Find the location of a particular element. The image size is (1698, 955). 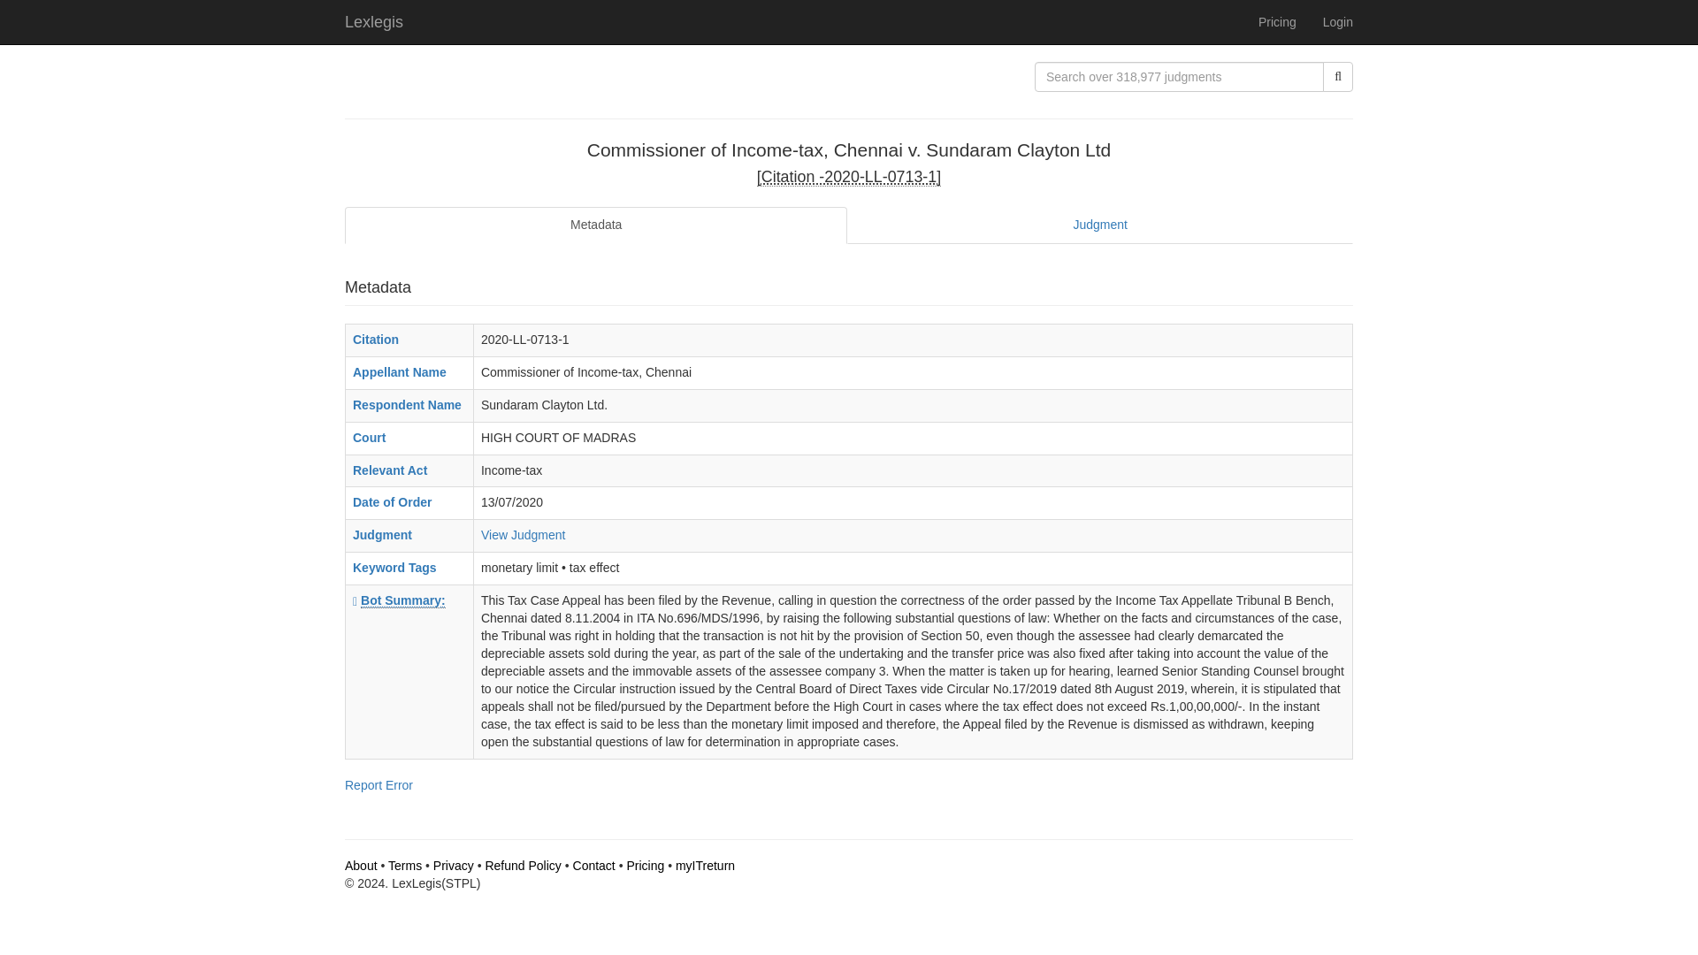

Lexlegis is located at coordinates (373, 21).